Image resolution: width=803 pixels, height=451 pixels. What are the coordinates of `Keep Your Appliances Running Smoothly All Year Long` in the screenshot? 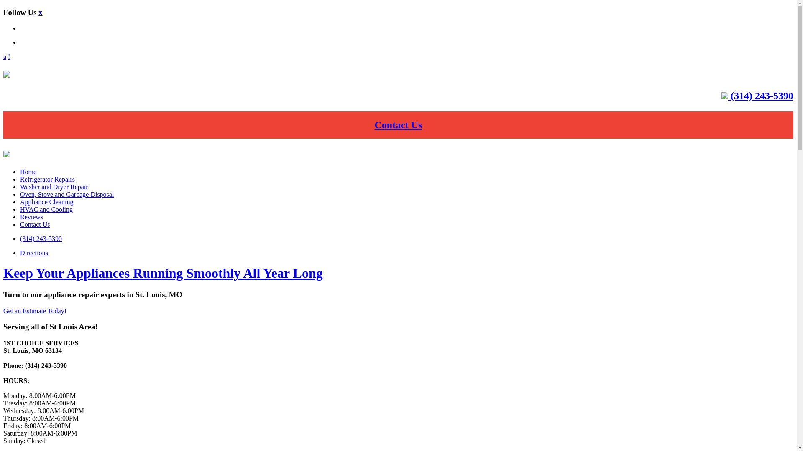 It's located at (163, 273).